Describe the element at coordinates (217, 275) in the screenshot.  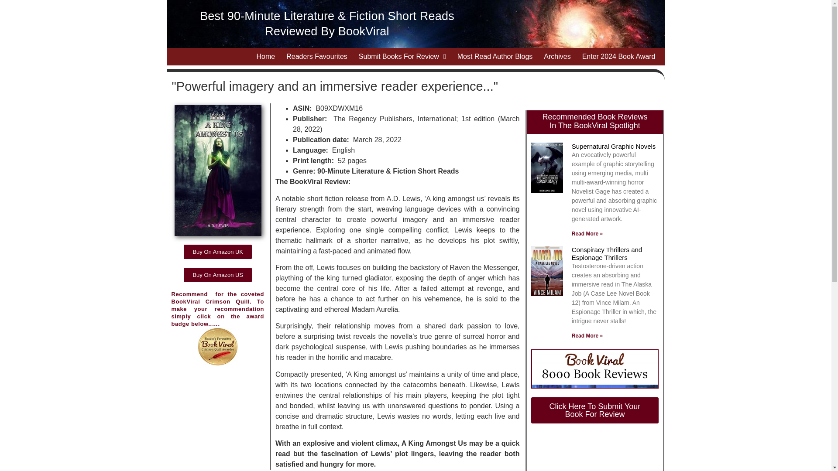
I see `Buy On Amazon US` at that location.